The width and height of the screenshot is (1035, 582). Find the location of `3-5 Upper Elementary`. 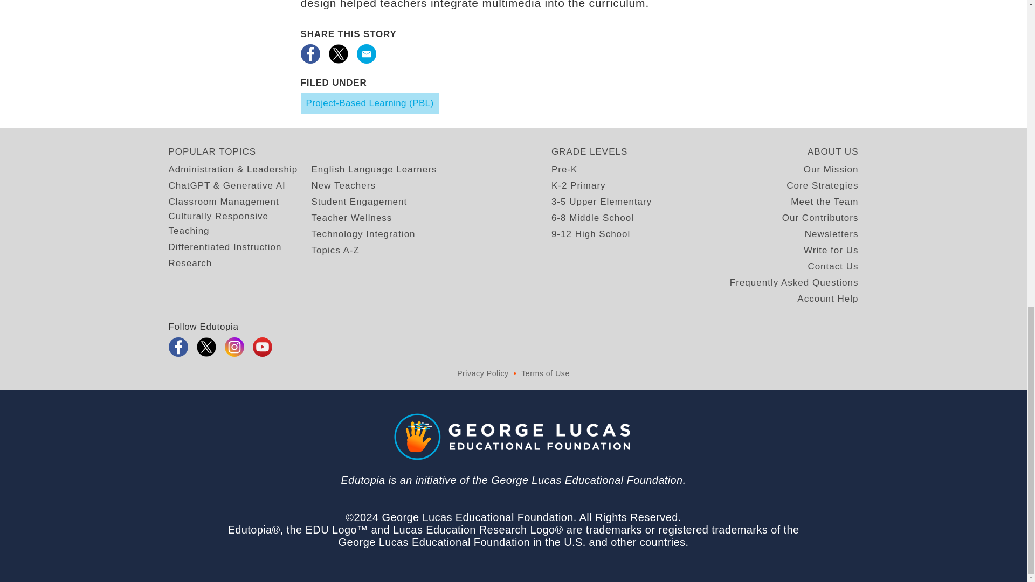

3-5 Upper Elementary is located at coordinates (602, 202).